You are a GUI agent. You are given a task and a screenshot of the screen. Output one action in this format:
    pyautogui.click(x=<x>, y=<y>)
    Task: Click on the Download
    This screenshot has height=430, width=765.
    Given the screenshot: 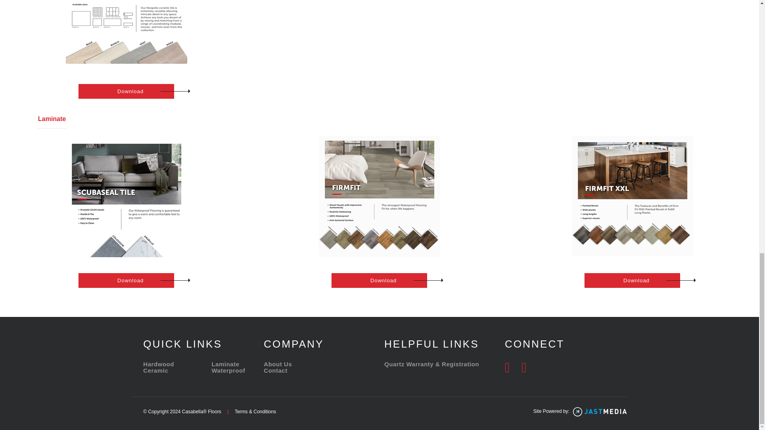 What is the action you would take?
    pyautogui.click(x=379, y=280)
    